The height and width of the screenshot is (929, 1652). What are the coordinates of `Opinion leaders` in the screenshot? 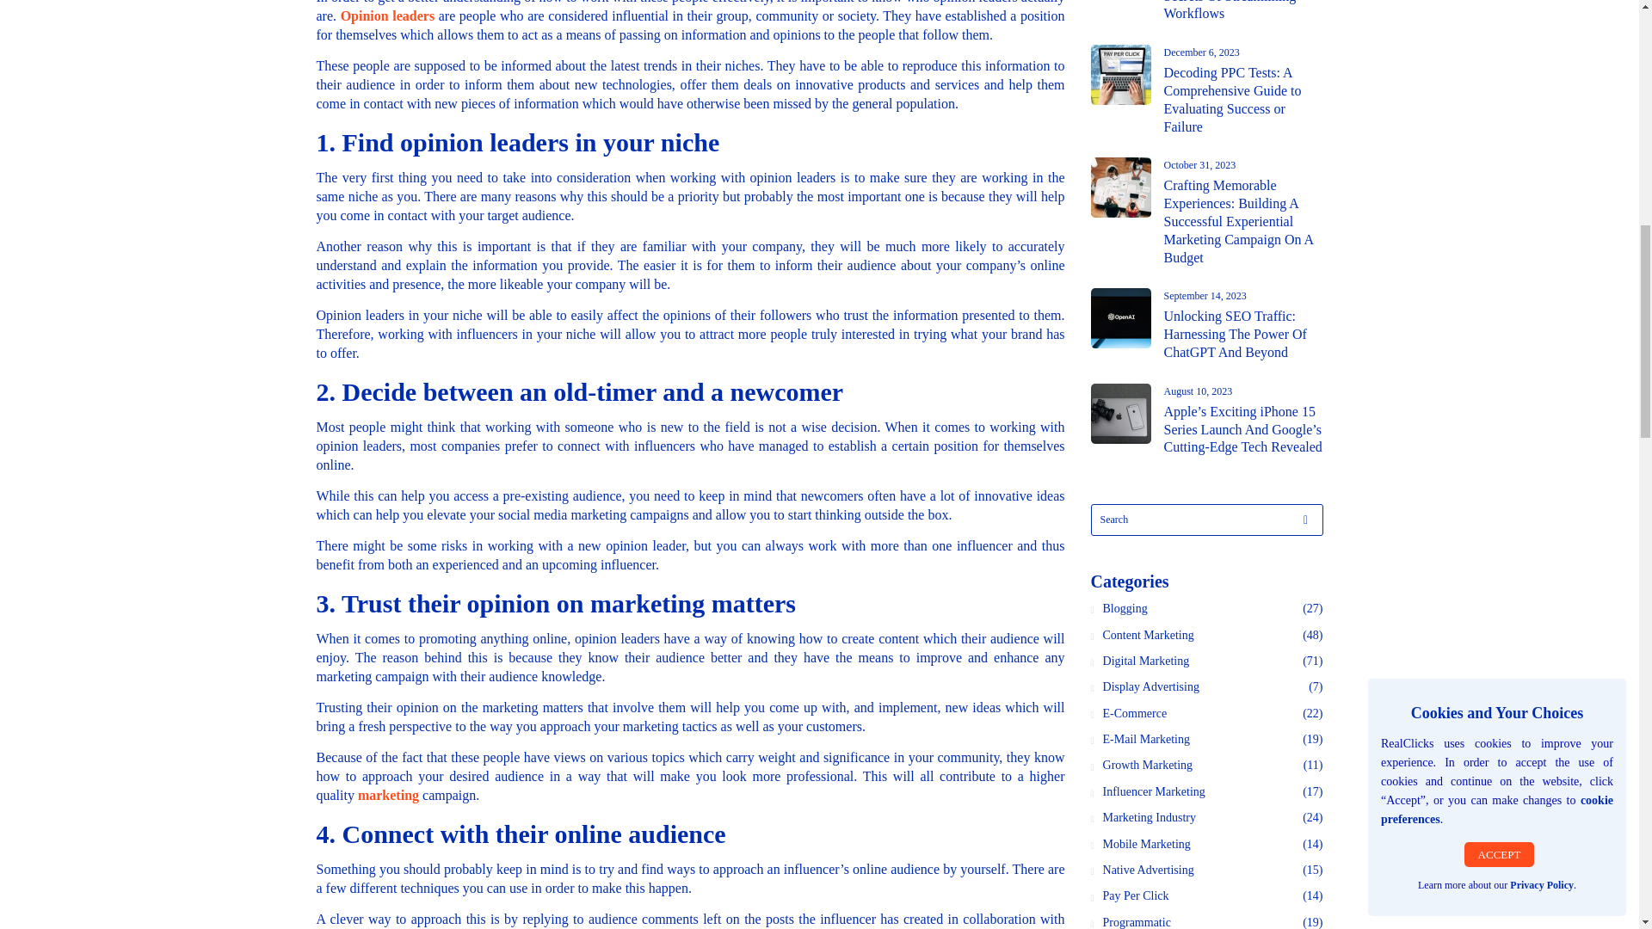 It's located at (387, 15).